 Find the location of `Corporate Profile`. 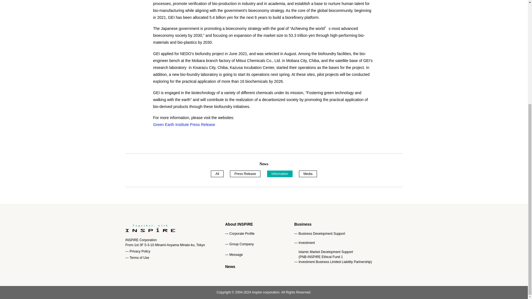

Corporate Profile is located at coordinates (242, 234).